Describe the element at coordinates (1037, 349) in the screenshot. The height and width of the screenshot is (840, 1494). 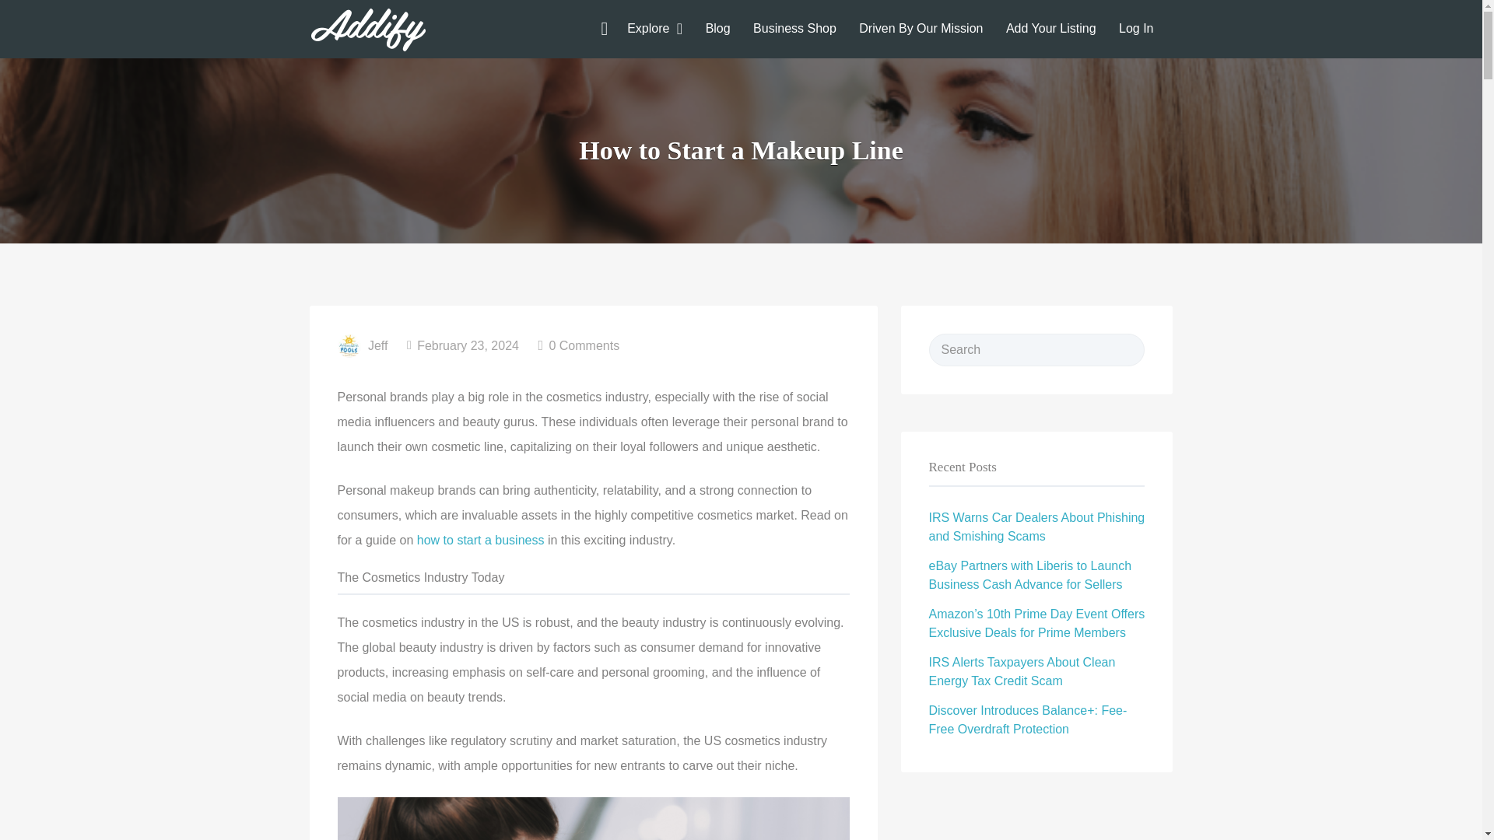
I see `Search for:` at that location.